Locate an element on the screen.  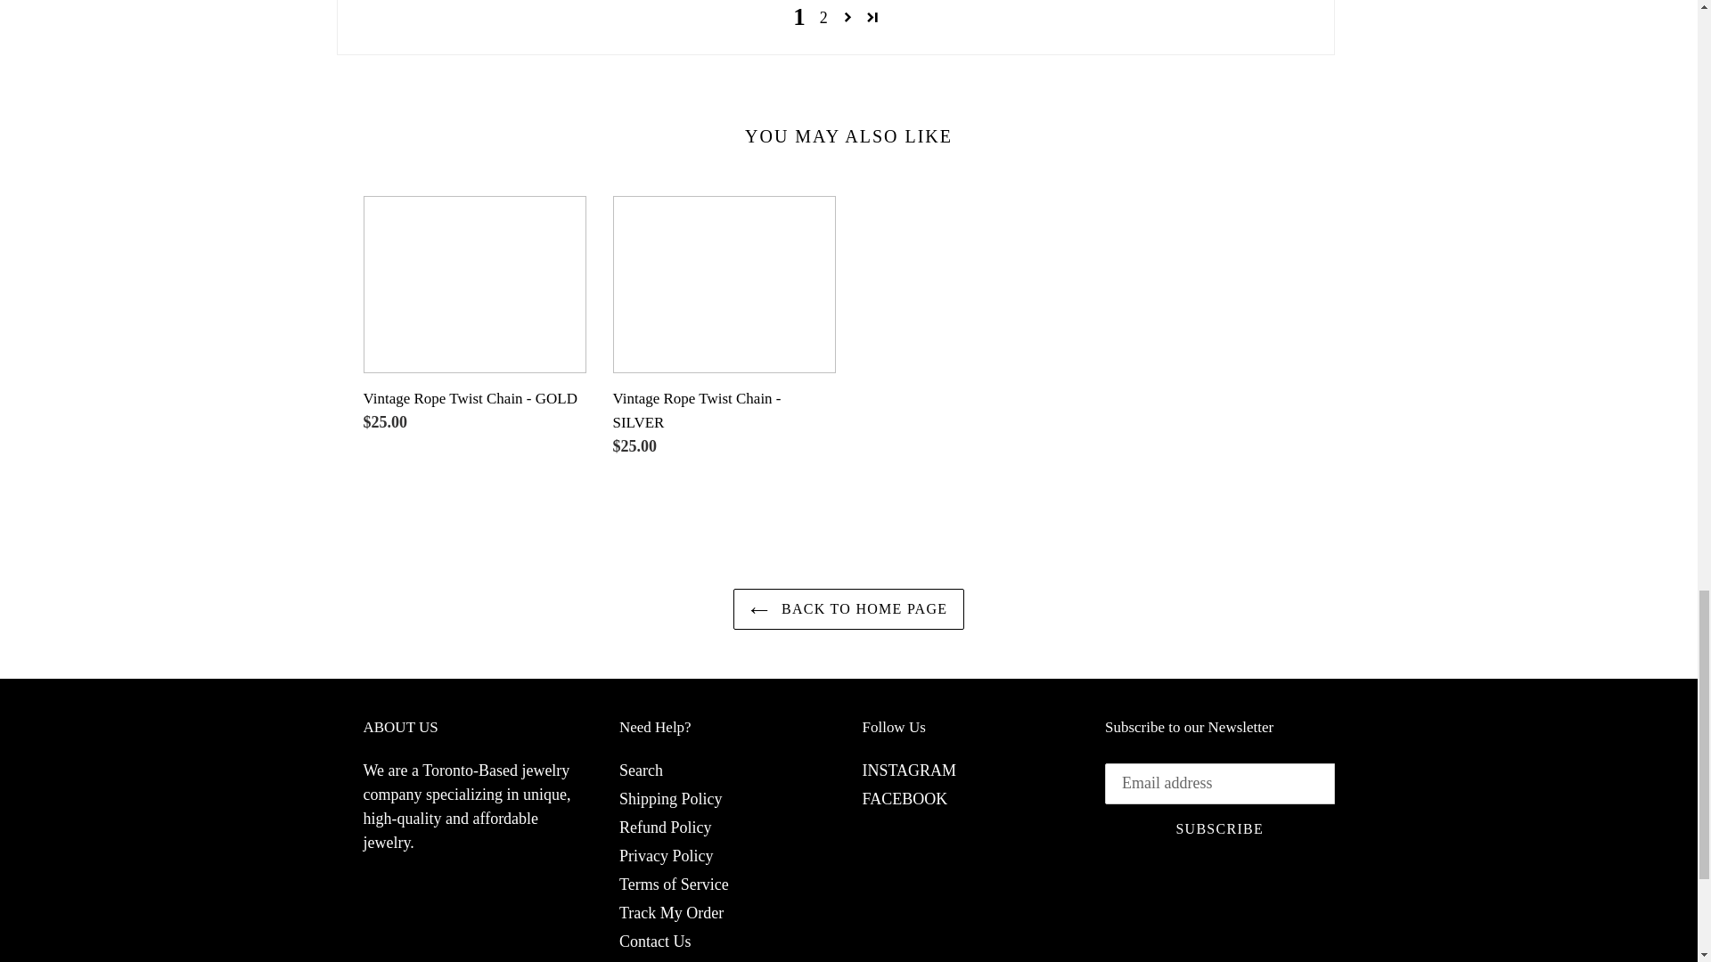
Vintage Rope Twist Chain - GOLD is located at coordinates (474, 319).